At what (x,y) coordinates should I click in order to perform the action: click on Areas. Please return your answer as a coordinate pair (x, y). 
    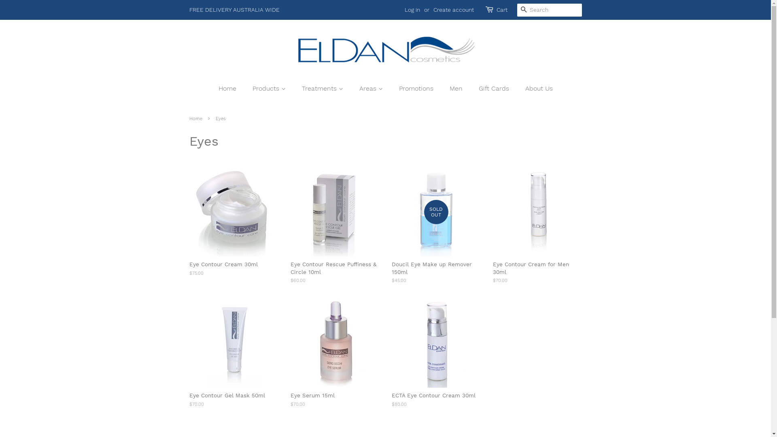
    Looking at the image, I should click on (372, 88).